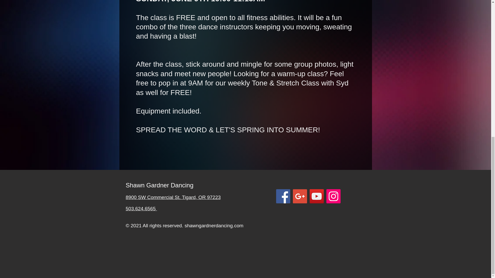  Describe the element at coordinates (173, 197) in the screenshot. I see `8900 SW Commercial St. Tigard, OR 97223` at that location.